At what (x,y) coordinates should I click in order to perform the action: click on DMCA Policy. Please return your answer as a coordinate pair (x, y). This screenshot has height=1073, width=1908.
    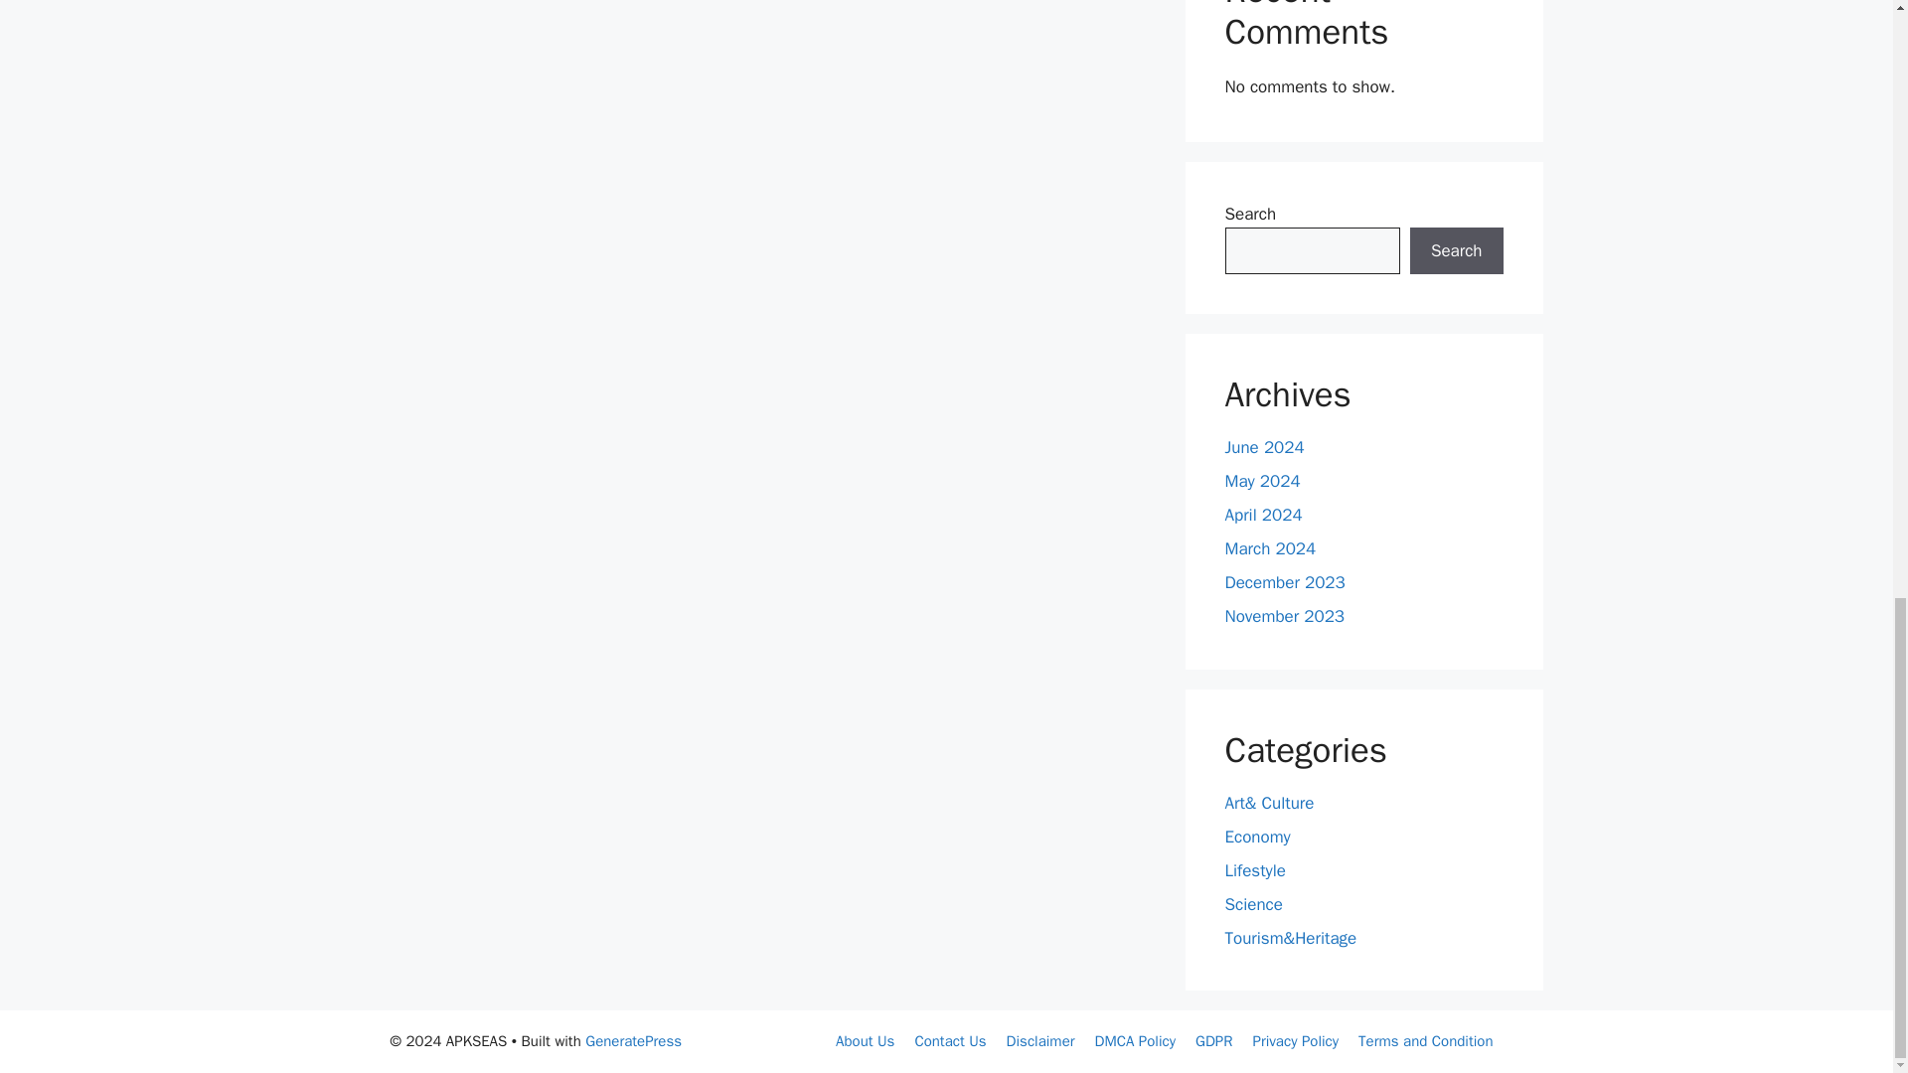
    Looking at the image, I should click on (1136, 1041).